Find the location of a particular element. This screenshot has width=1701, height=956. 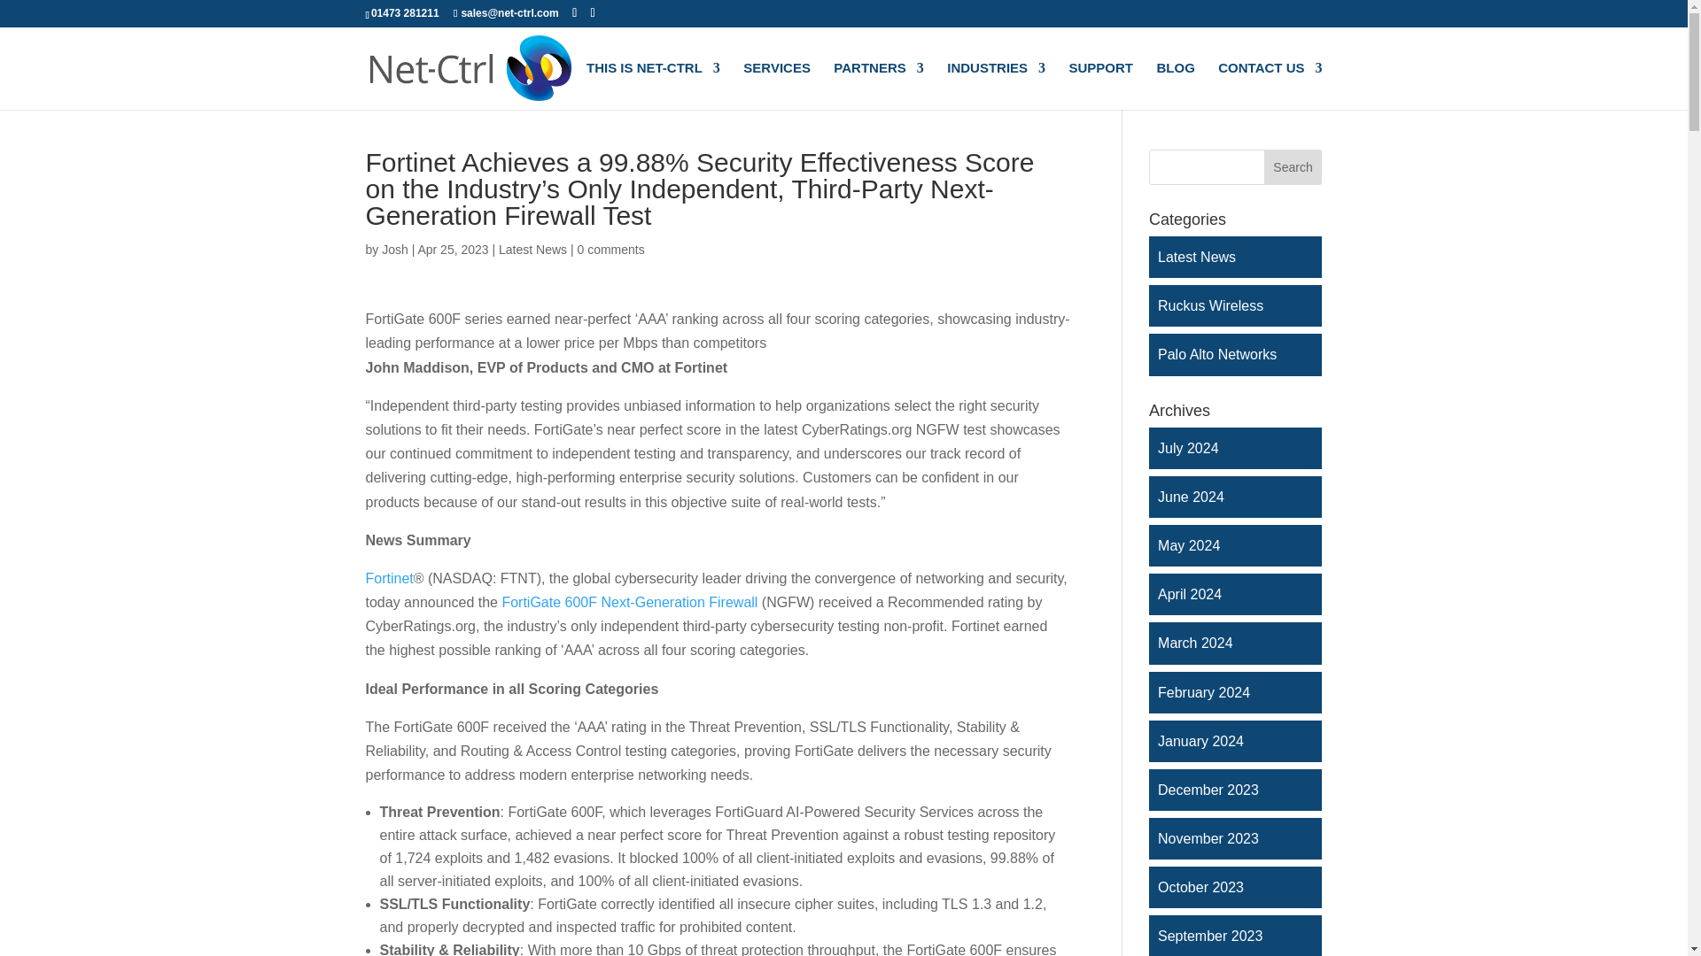

THIS IS NET-CTRL is located at coordinates (653, 86).